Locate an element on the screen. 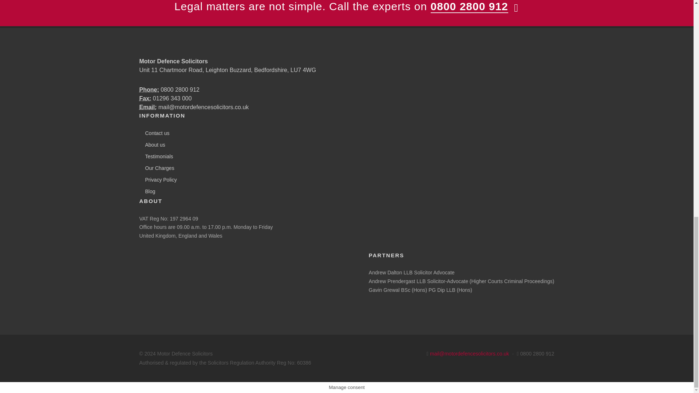 The image size is (699, 393). Testimonials is located at coordinates (157, 156).